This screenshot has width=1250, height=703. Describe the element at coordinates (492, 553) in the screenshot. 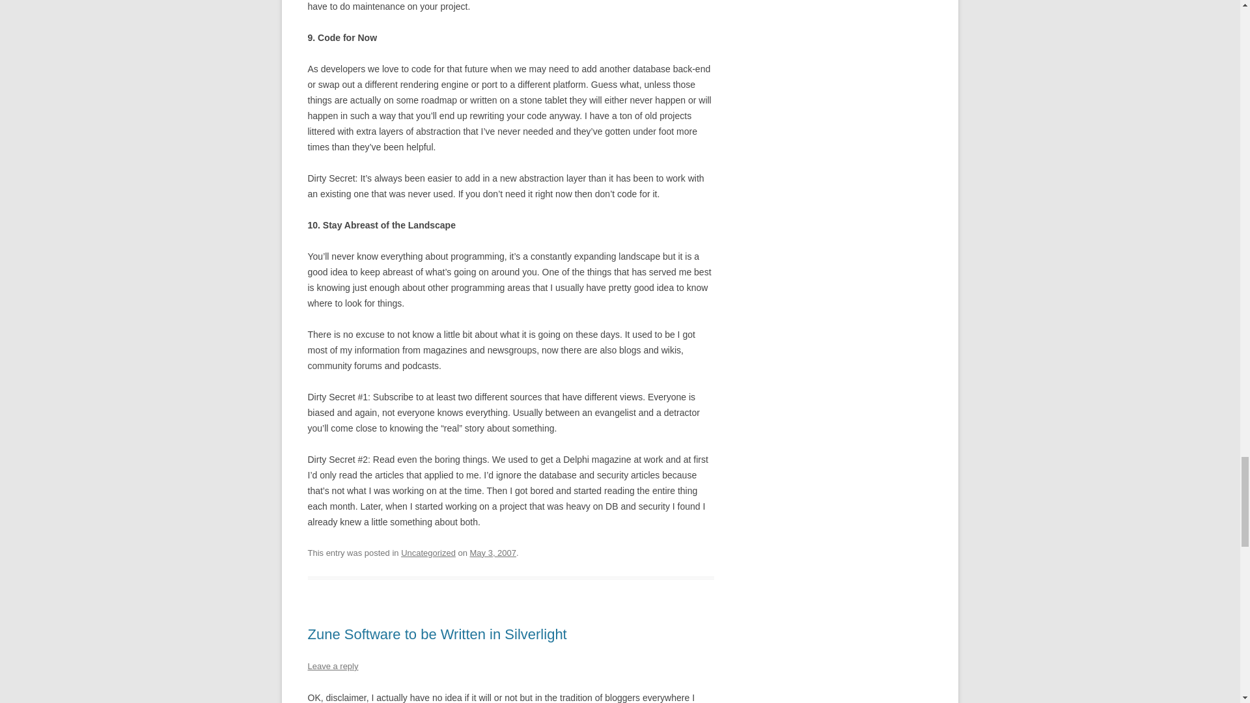

I see `May 3, 2007` at that location.